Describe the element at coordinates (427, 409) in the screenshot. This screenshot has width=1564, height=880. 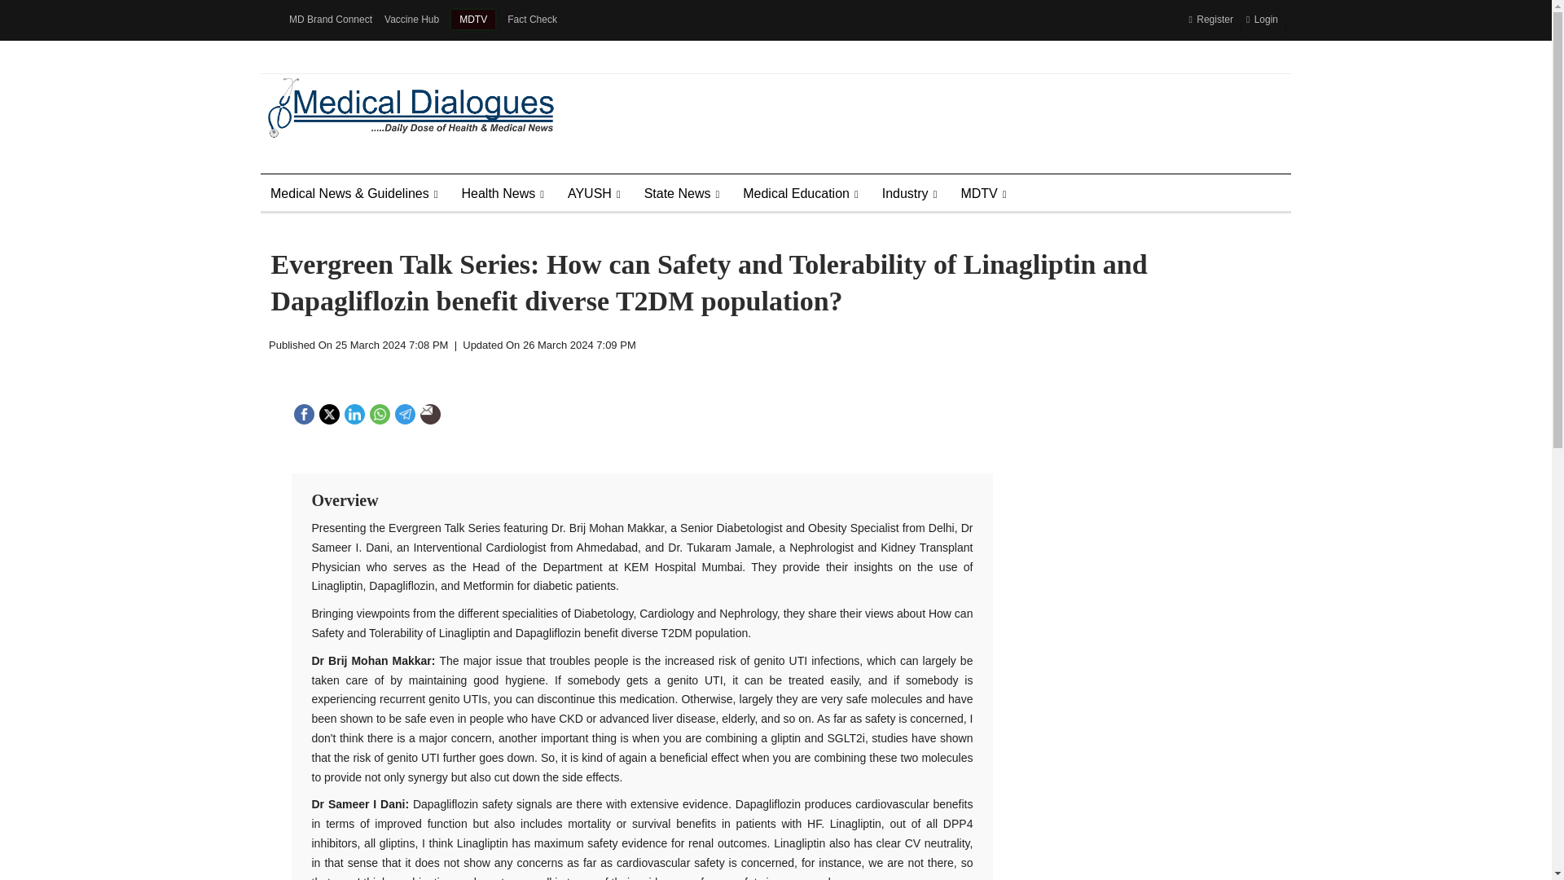
I see `Email` at that location.